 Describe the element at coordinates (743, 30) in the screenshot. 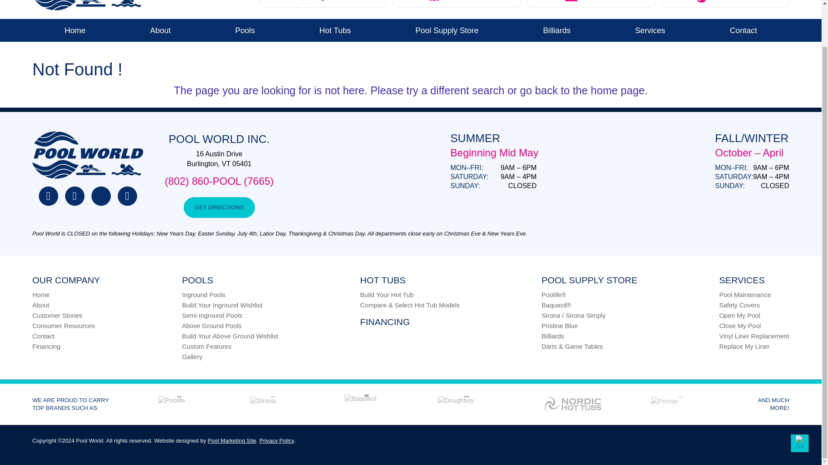

I see `Home` at that location.